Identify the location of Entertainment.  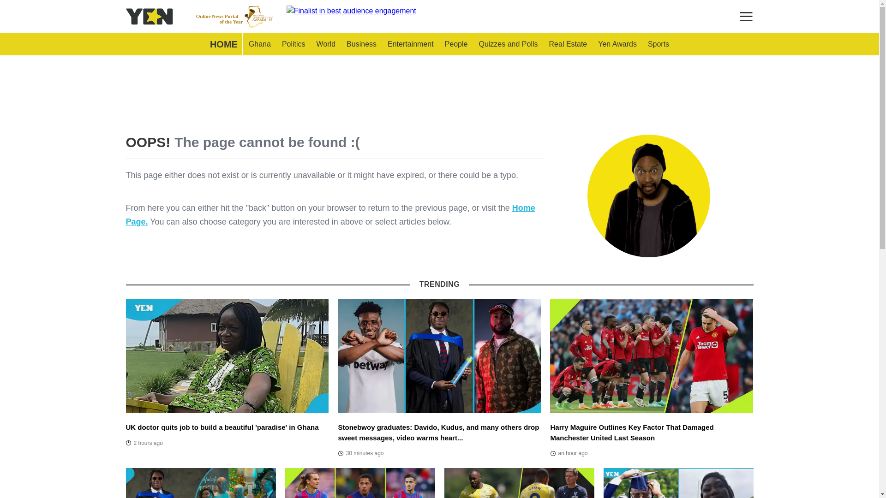
(223, 44).